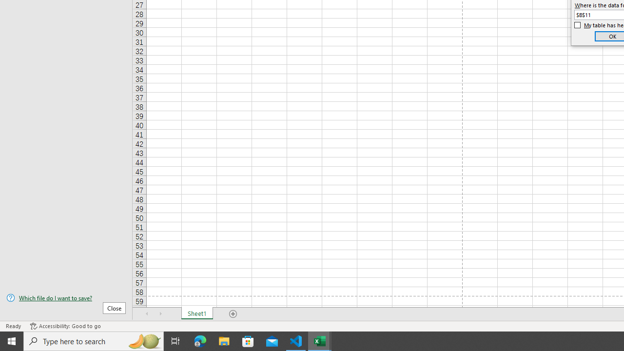 This screenshot has height=351, width=624. I want to click on Scroll Left, so click(147, 314).